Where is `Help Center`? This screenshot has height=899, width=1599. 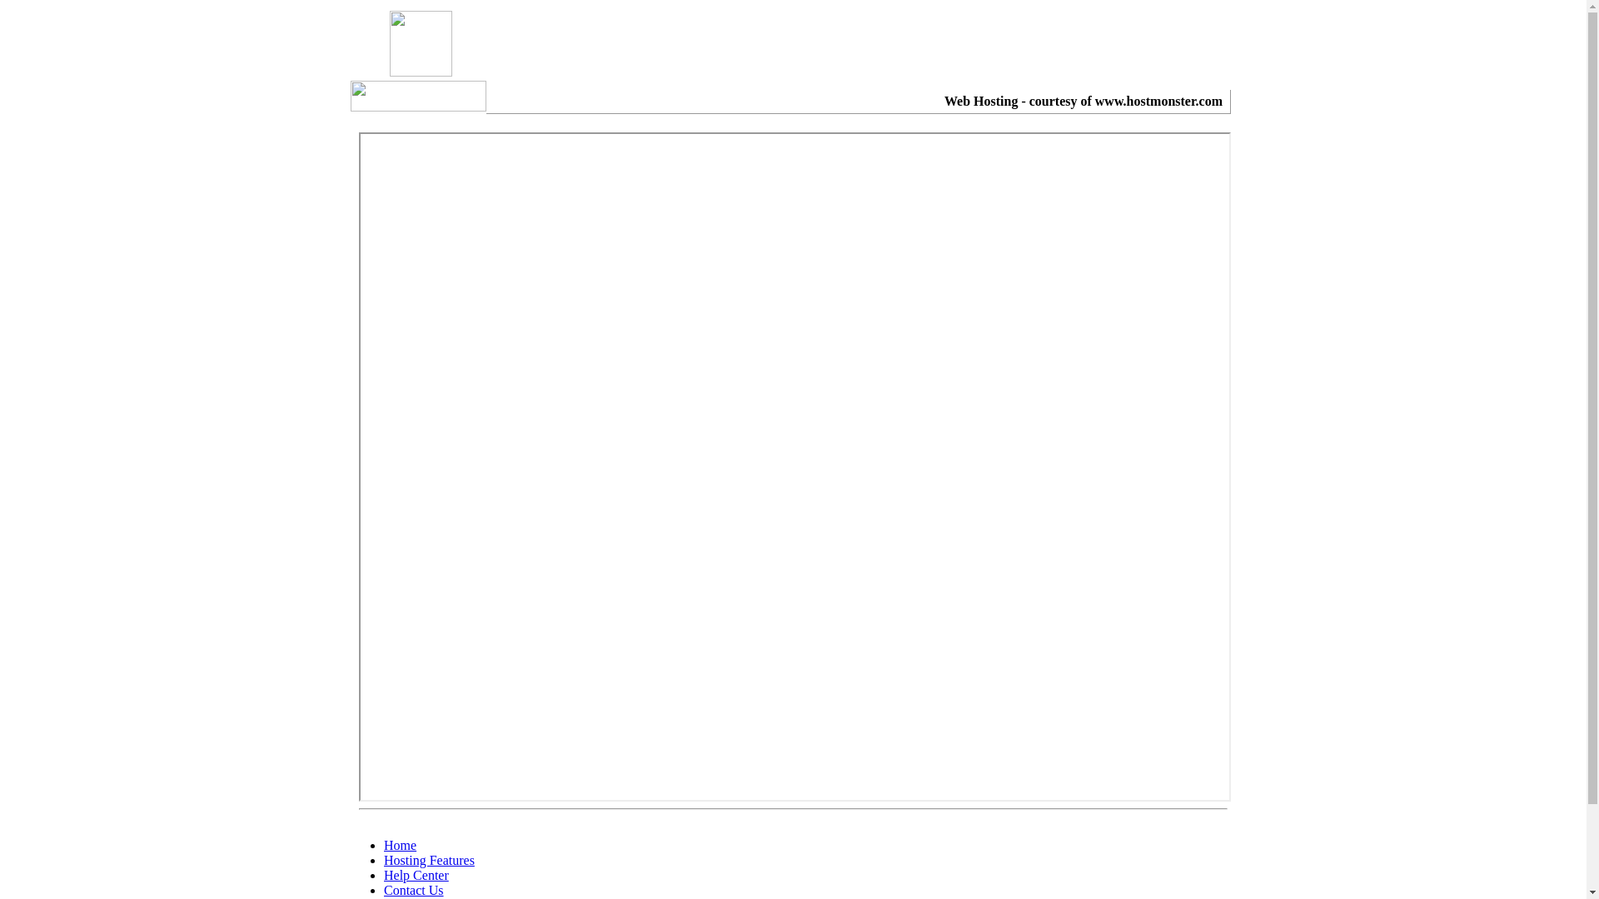
Help Center is located at coordinates (416, 876).